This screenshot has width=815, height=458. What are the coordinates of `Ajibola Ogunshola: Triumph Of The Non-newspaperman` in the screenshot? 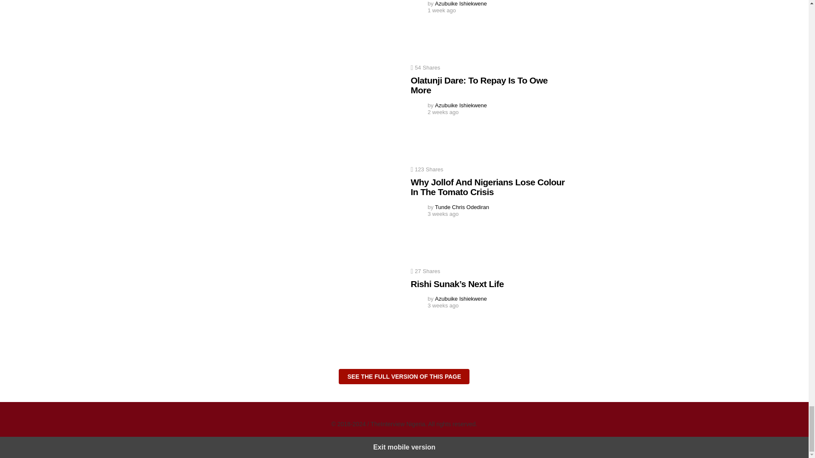 It's located at (321, 25).